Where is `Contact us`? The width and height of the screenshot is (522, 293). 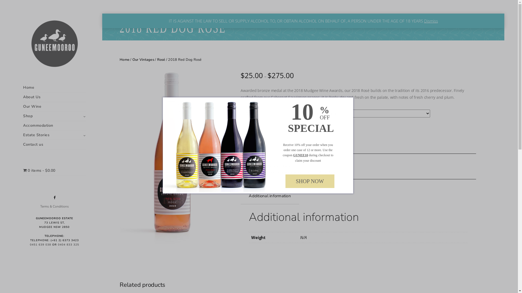
Contact us is located at coordinates (54, 145).